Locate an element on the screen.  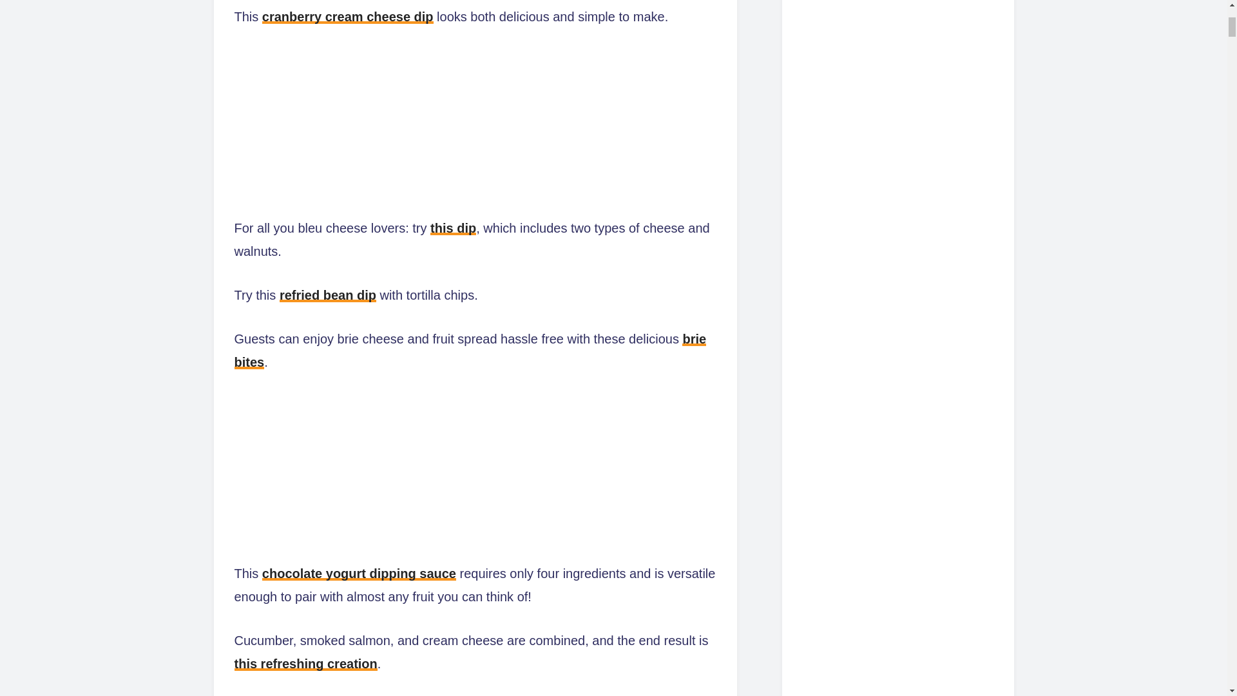
refried bean dip is located at coordinates (327, 295).